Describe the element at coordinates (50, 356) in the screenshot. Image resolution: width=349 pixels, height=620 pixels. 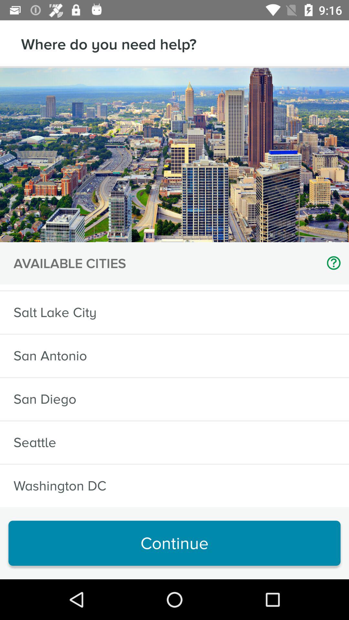
I see `tap the item above the san diego icon` at that location.